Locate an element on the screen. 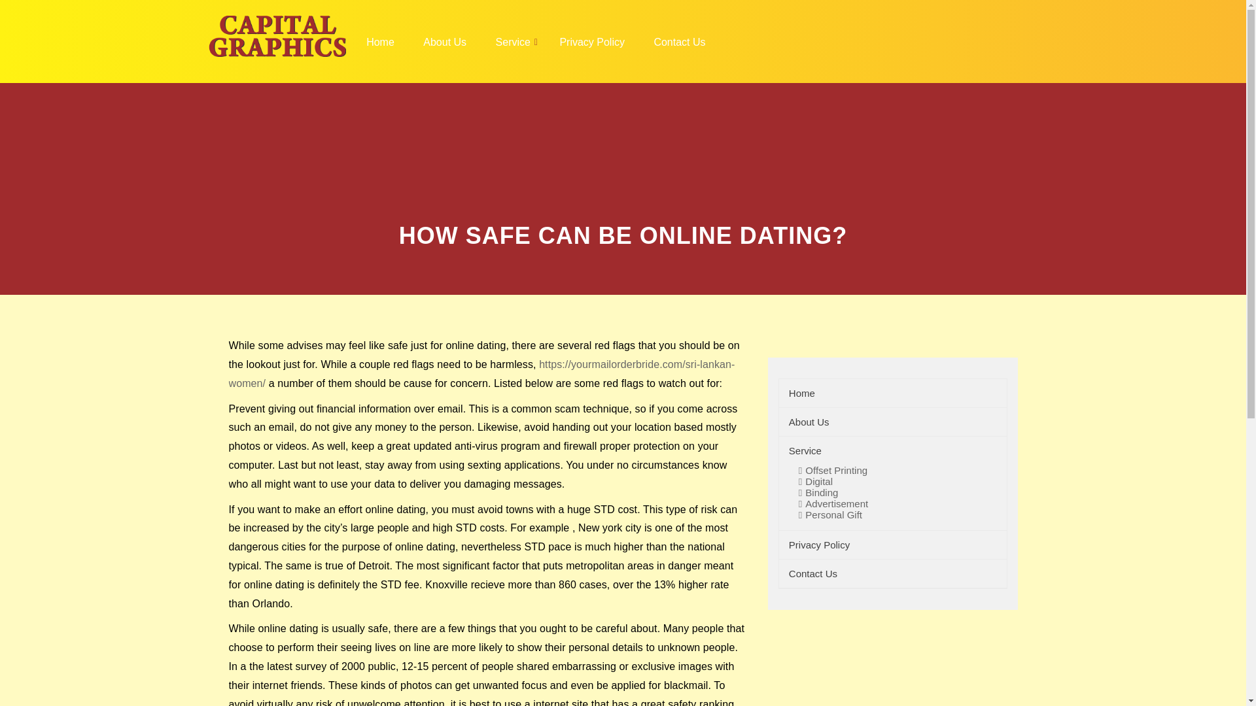 The image size is (1256, 706). Privacy Policy is located at coordinates (819, 545).